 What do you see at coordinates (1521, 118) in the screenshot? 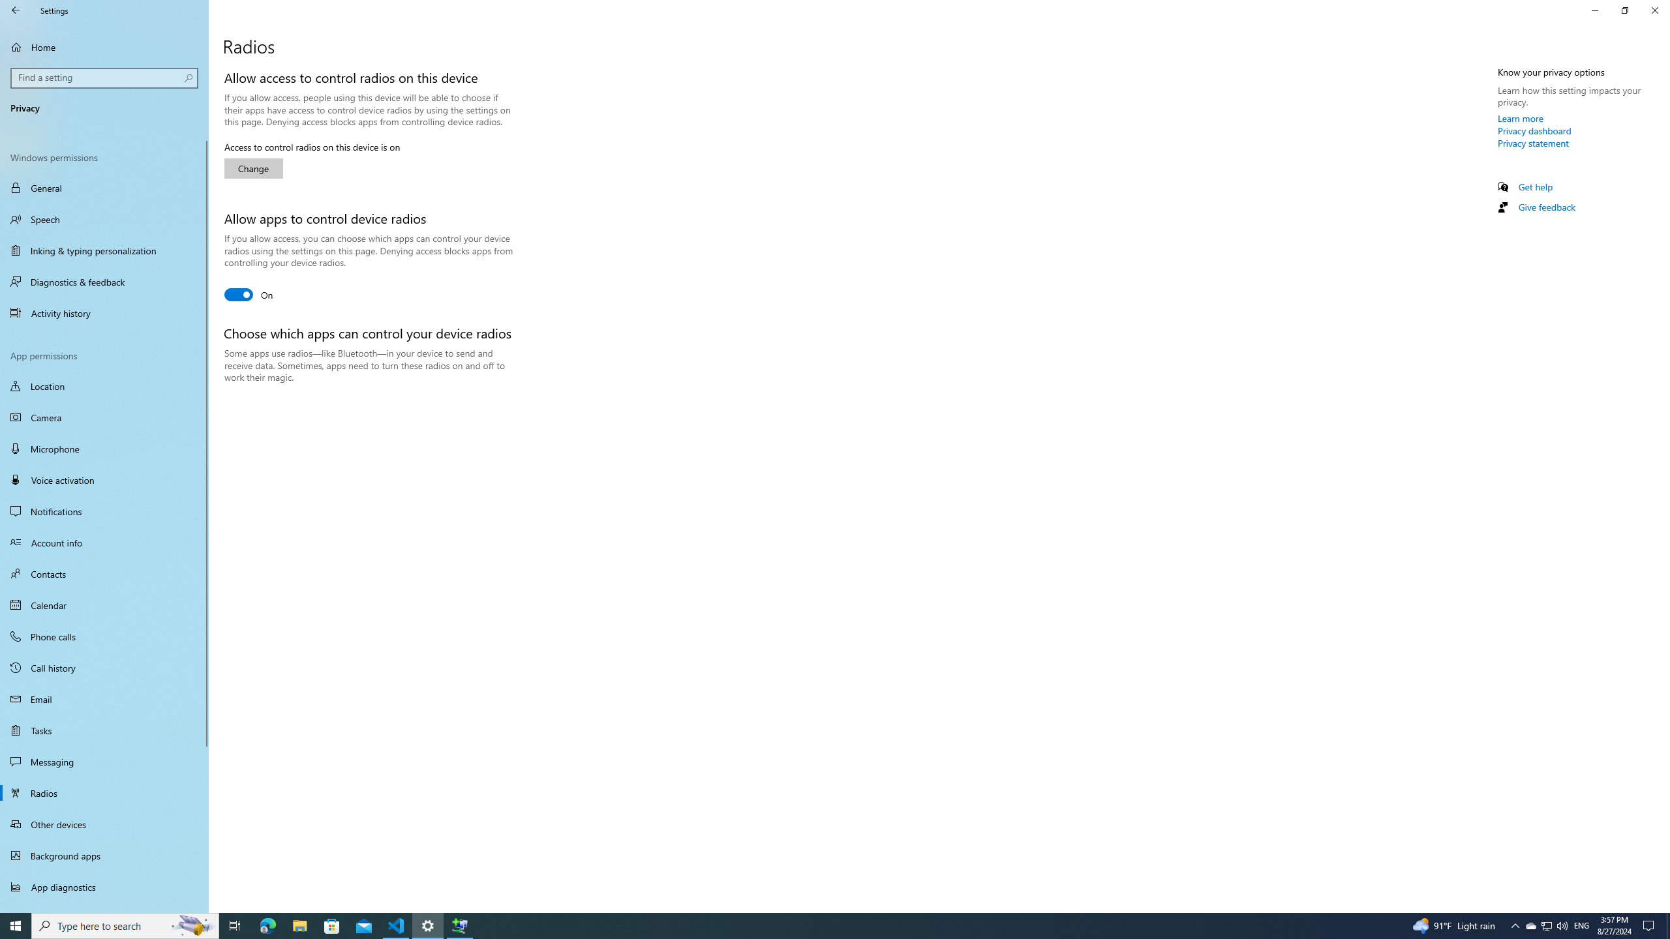
I see `Learn more` at bounding box center [1521, 118].